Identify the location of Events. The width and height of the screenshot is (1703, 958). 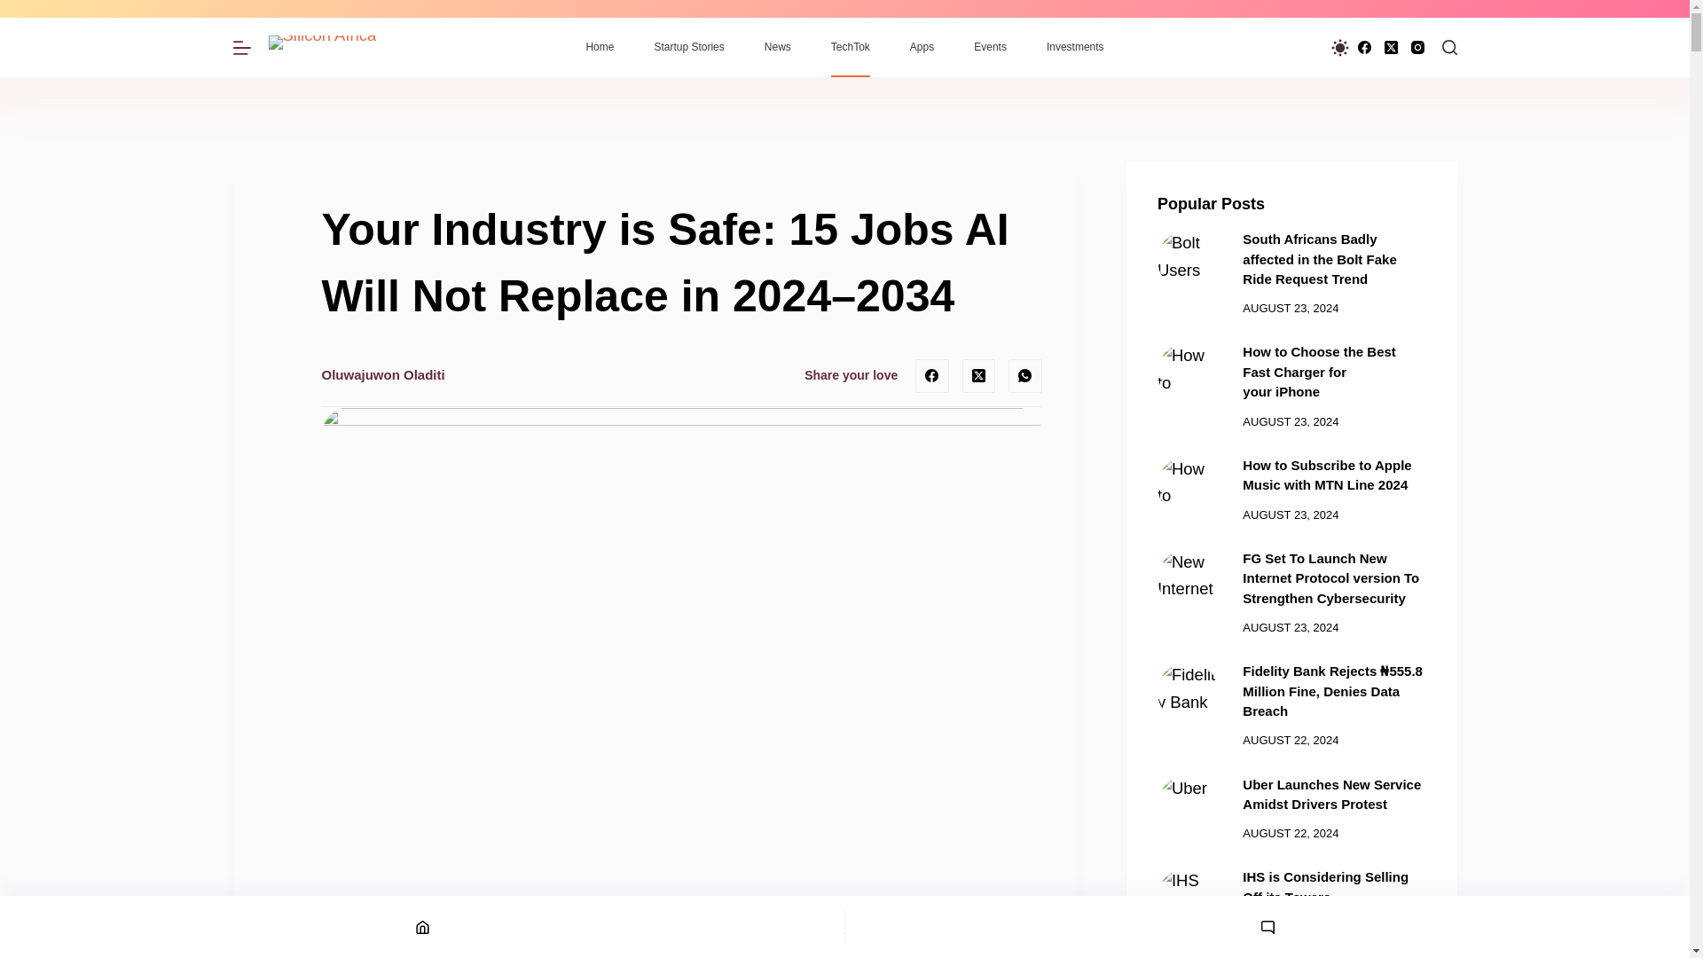
(990, 48).